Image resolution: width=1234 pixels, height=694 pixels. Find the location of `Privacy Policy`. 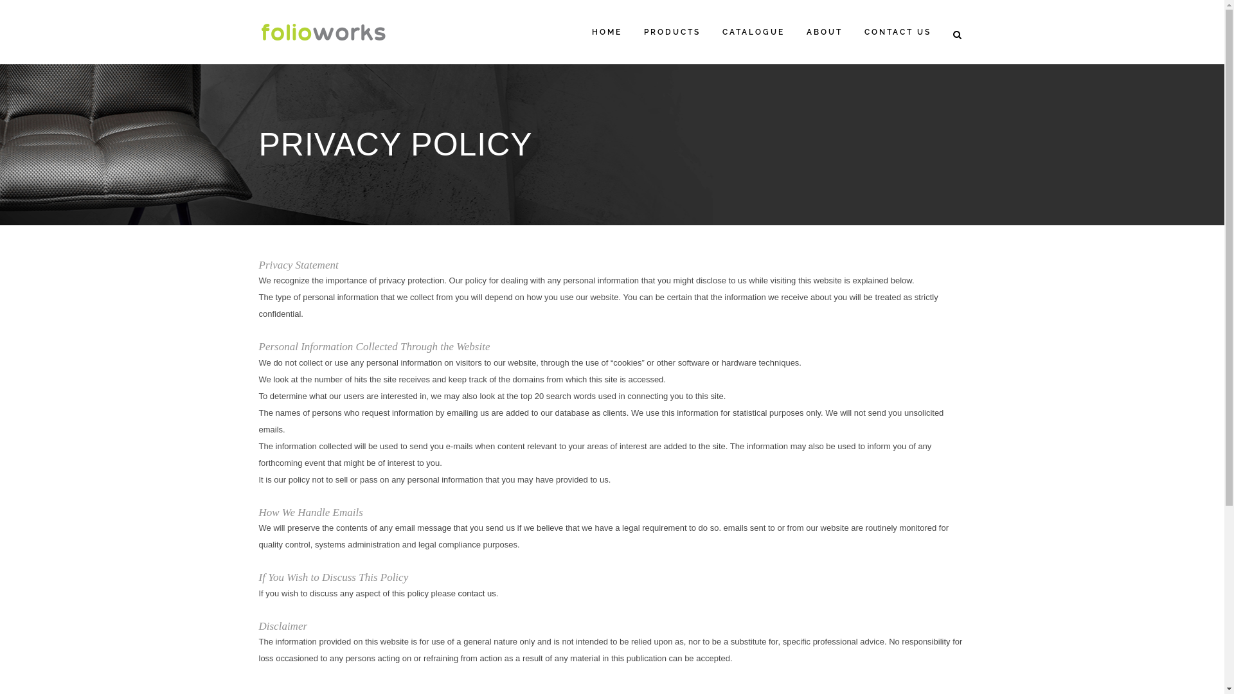

Privacy Policy is located at coordinates (474, 535).